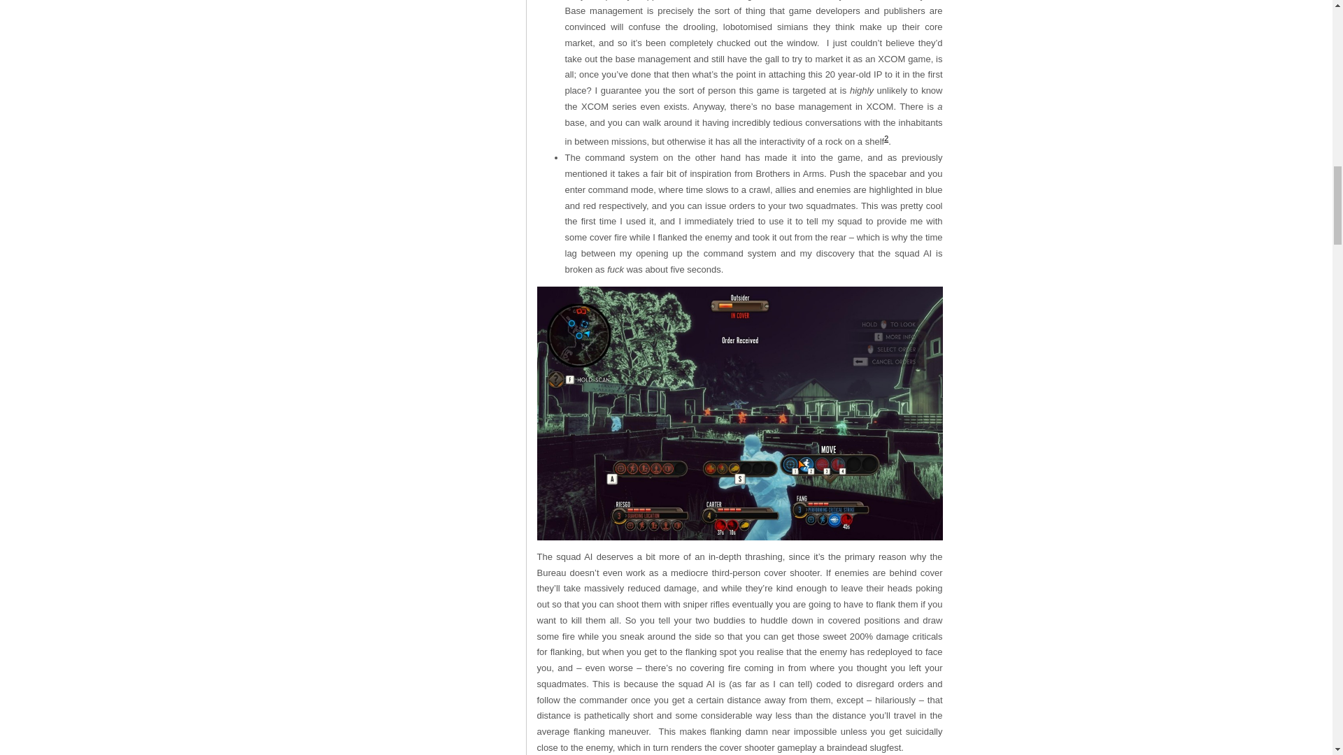  What do you see at coordinates (740, 414) in the screenshot?
I see `Such tactical genius.` at bounding box center [740, 414].